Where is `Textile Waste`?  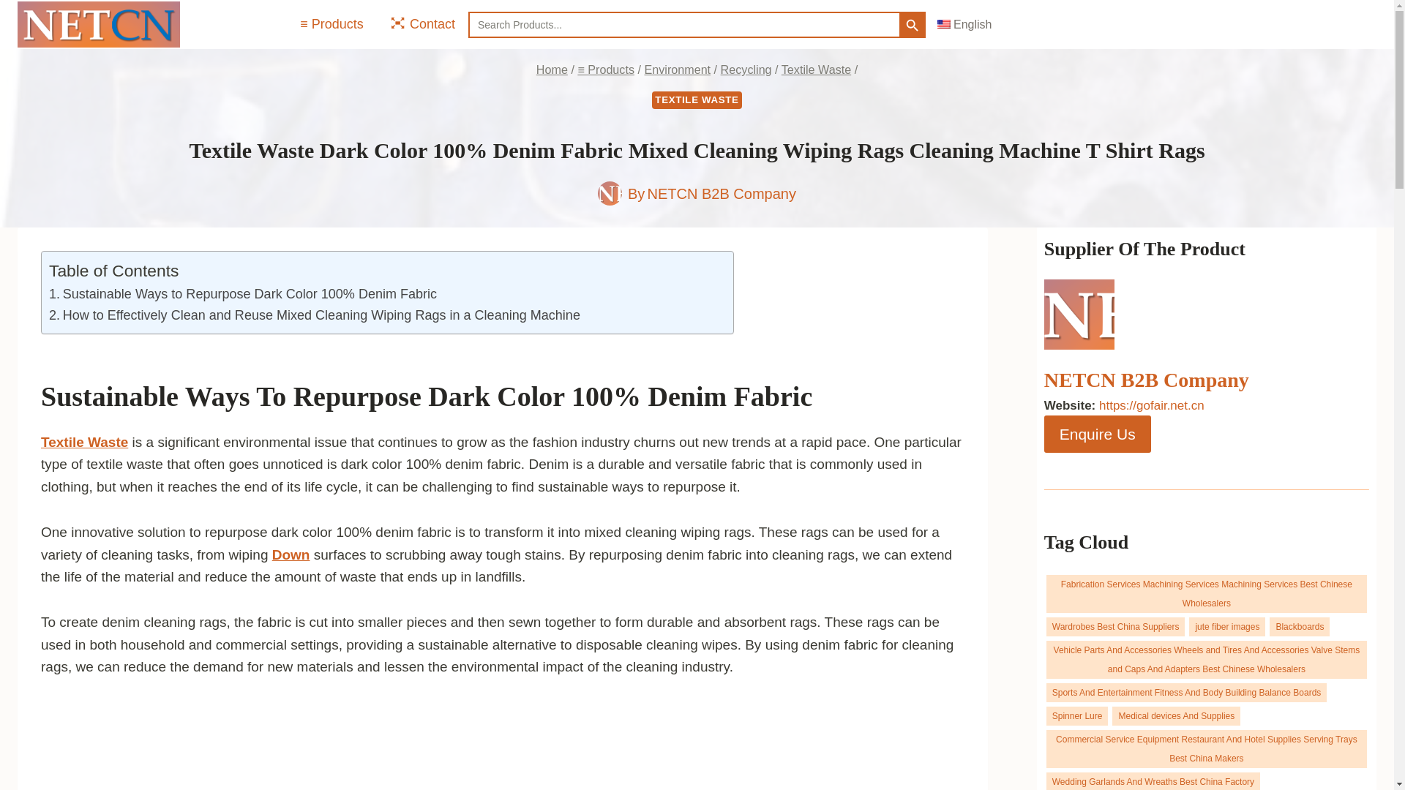
Textile Waste is located at coordinates (816, 69).